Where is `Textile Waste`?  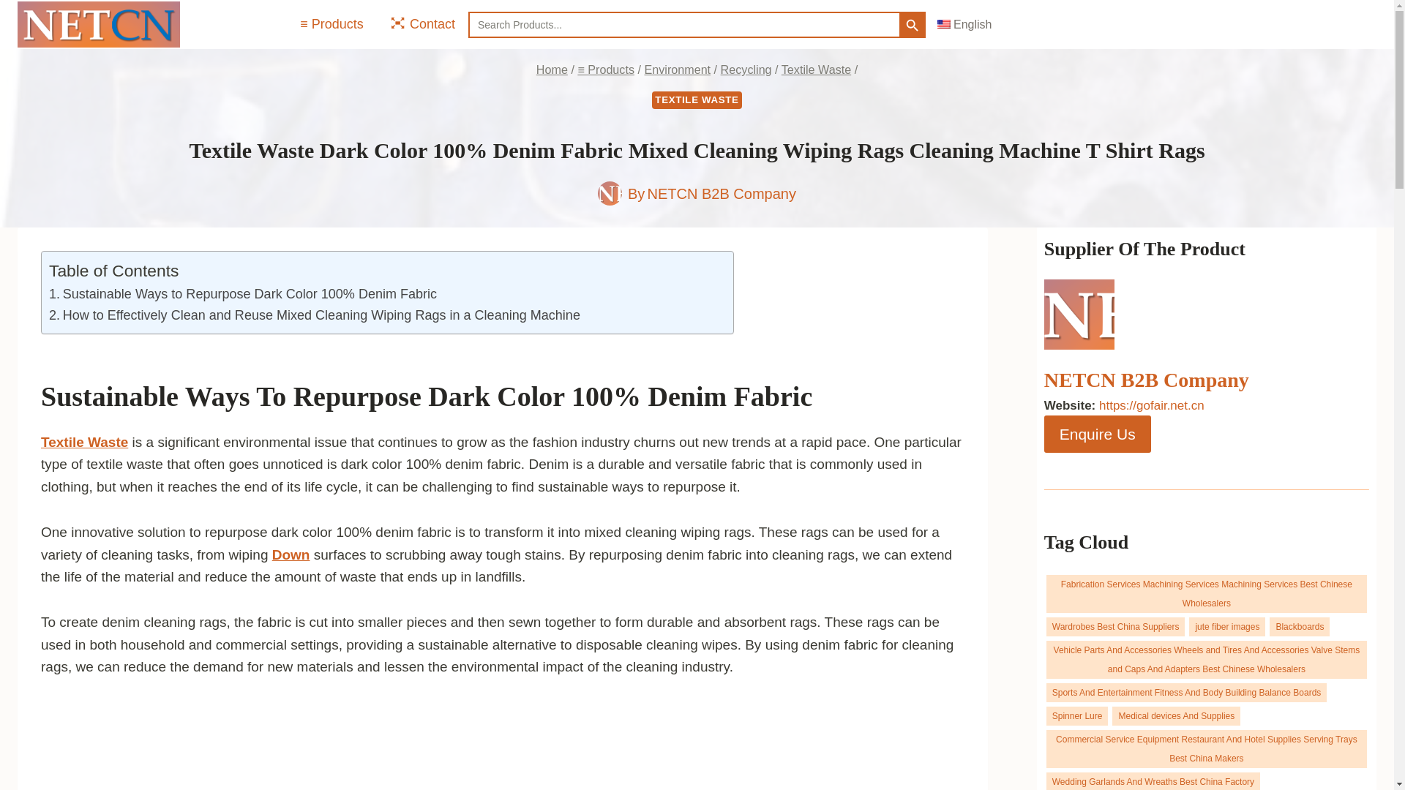
Textile Waste is located at coordinates (816, 69).